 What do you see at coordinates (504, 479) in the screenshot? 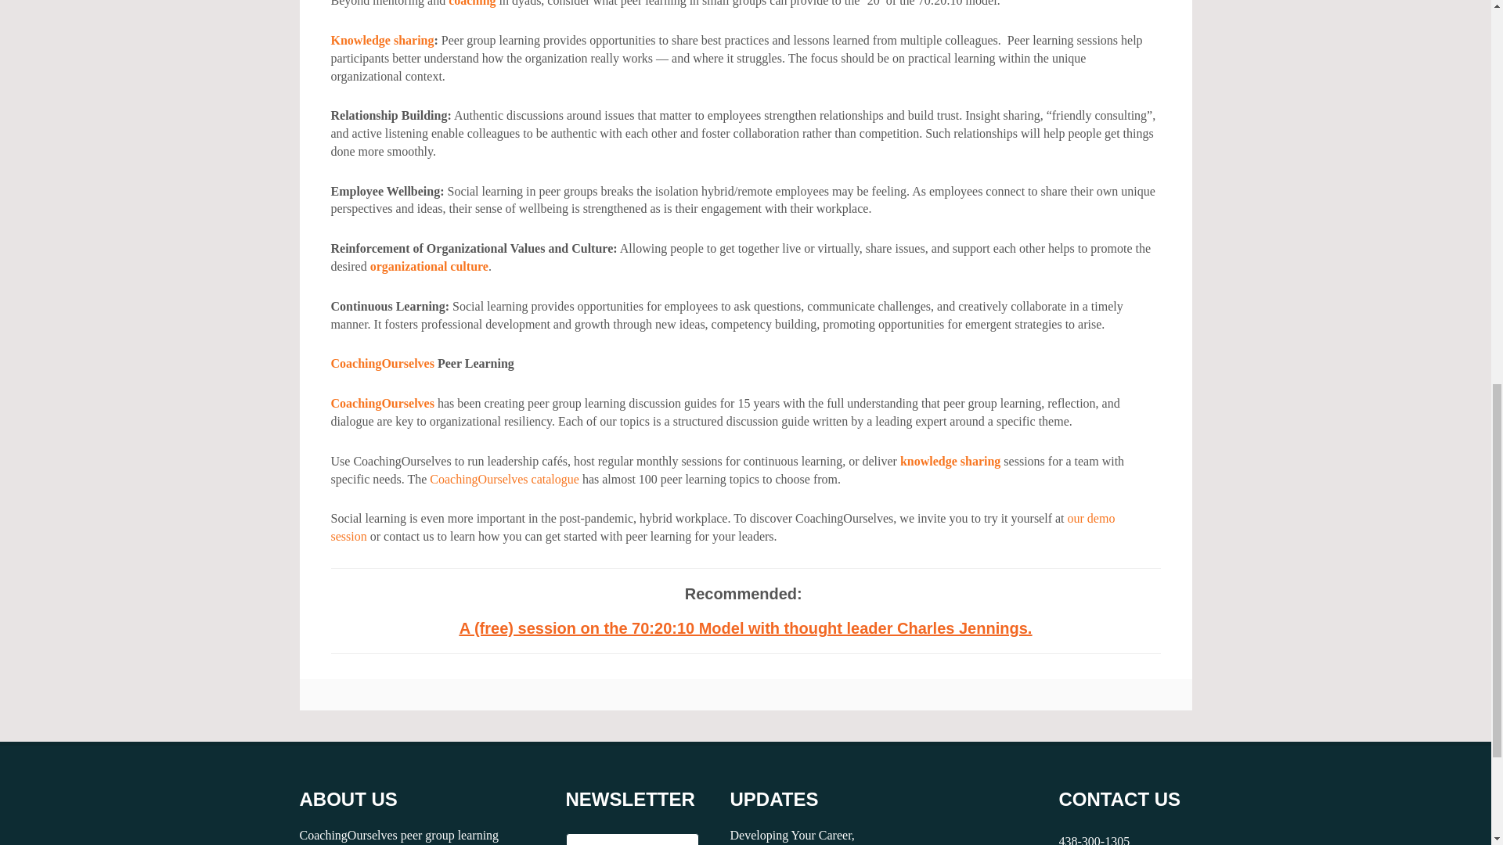
I see `CoachingOurselves catalogue` at bounding box center [504, 479].